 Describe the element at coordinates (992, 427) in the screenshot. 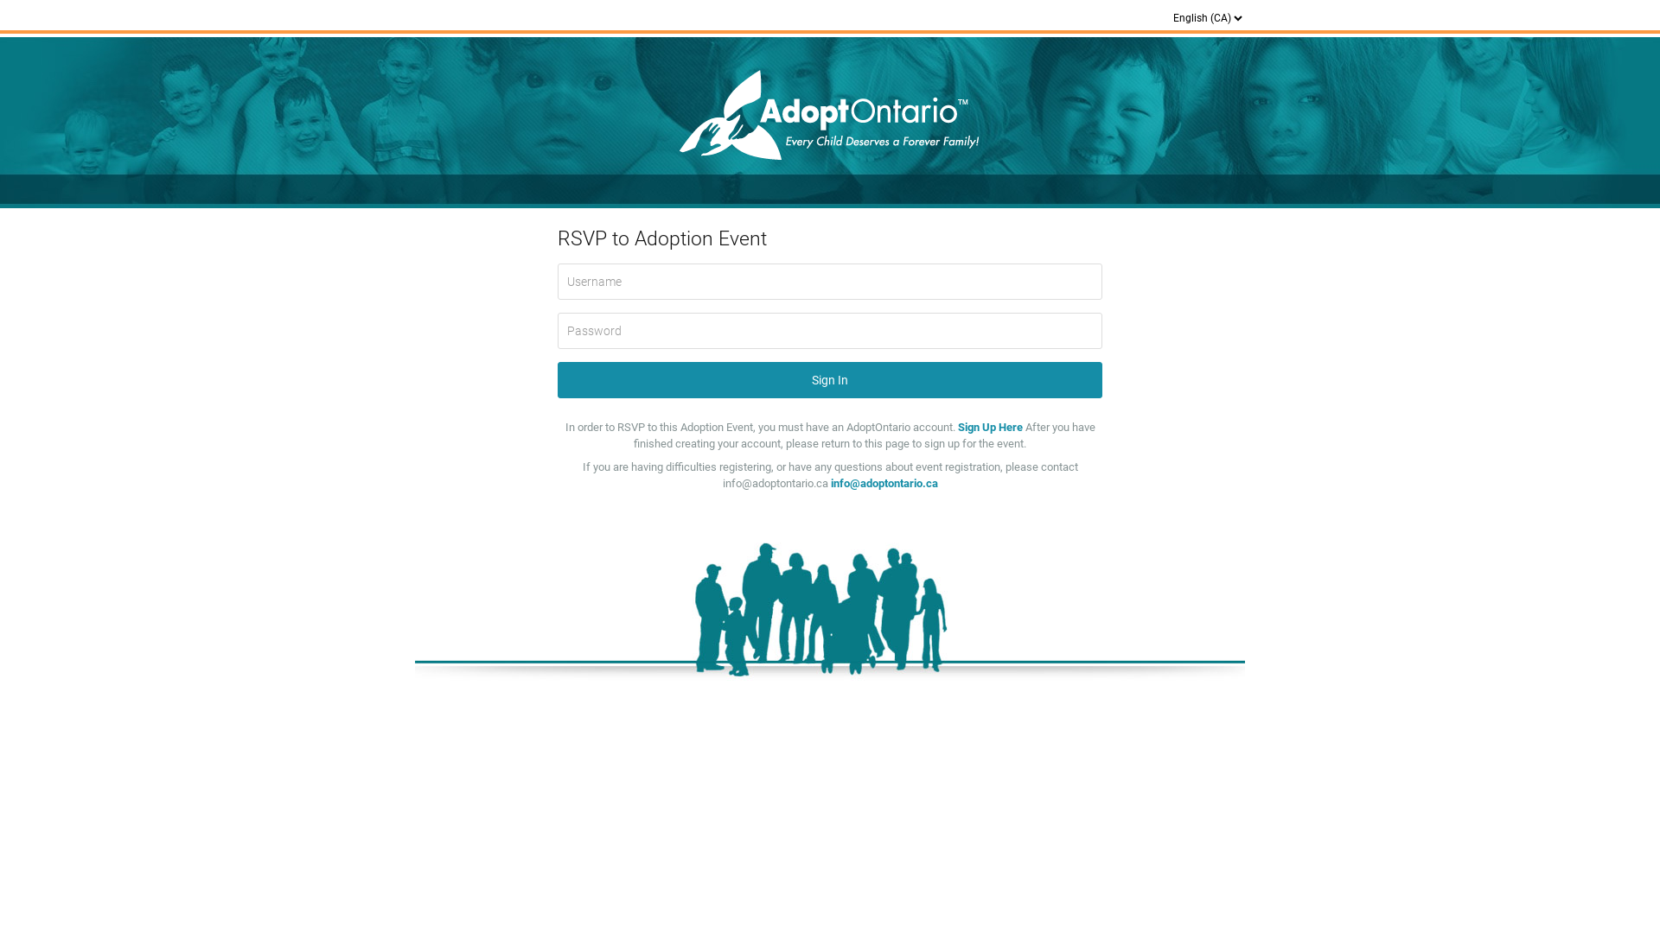

I see `Sign Up Here` at that location.